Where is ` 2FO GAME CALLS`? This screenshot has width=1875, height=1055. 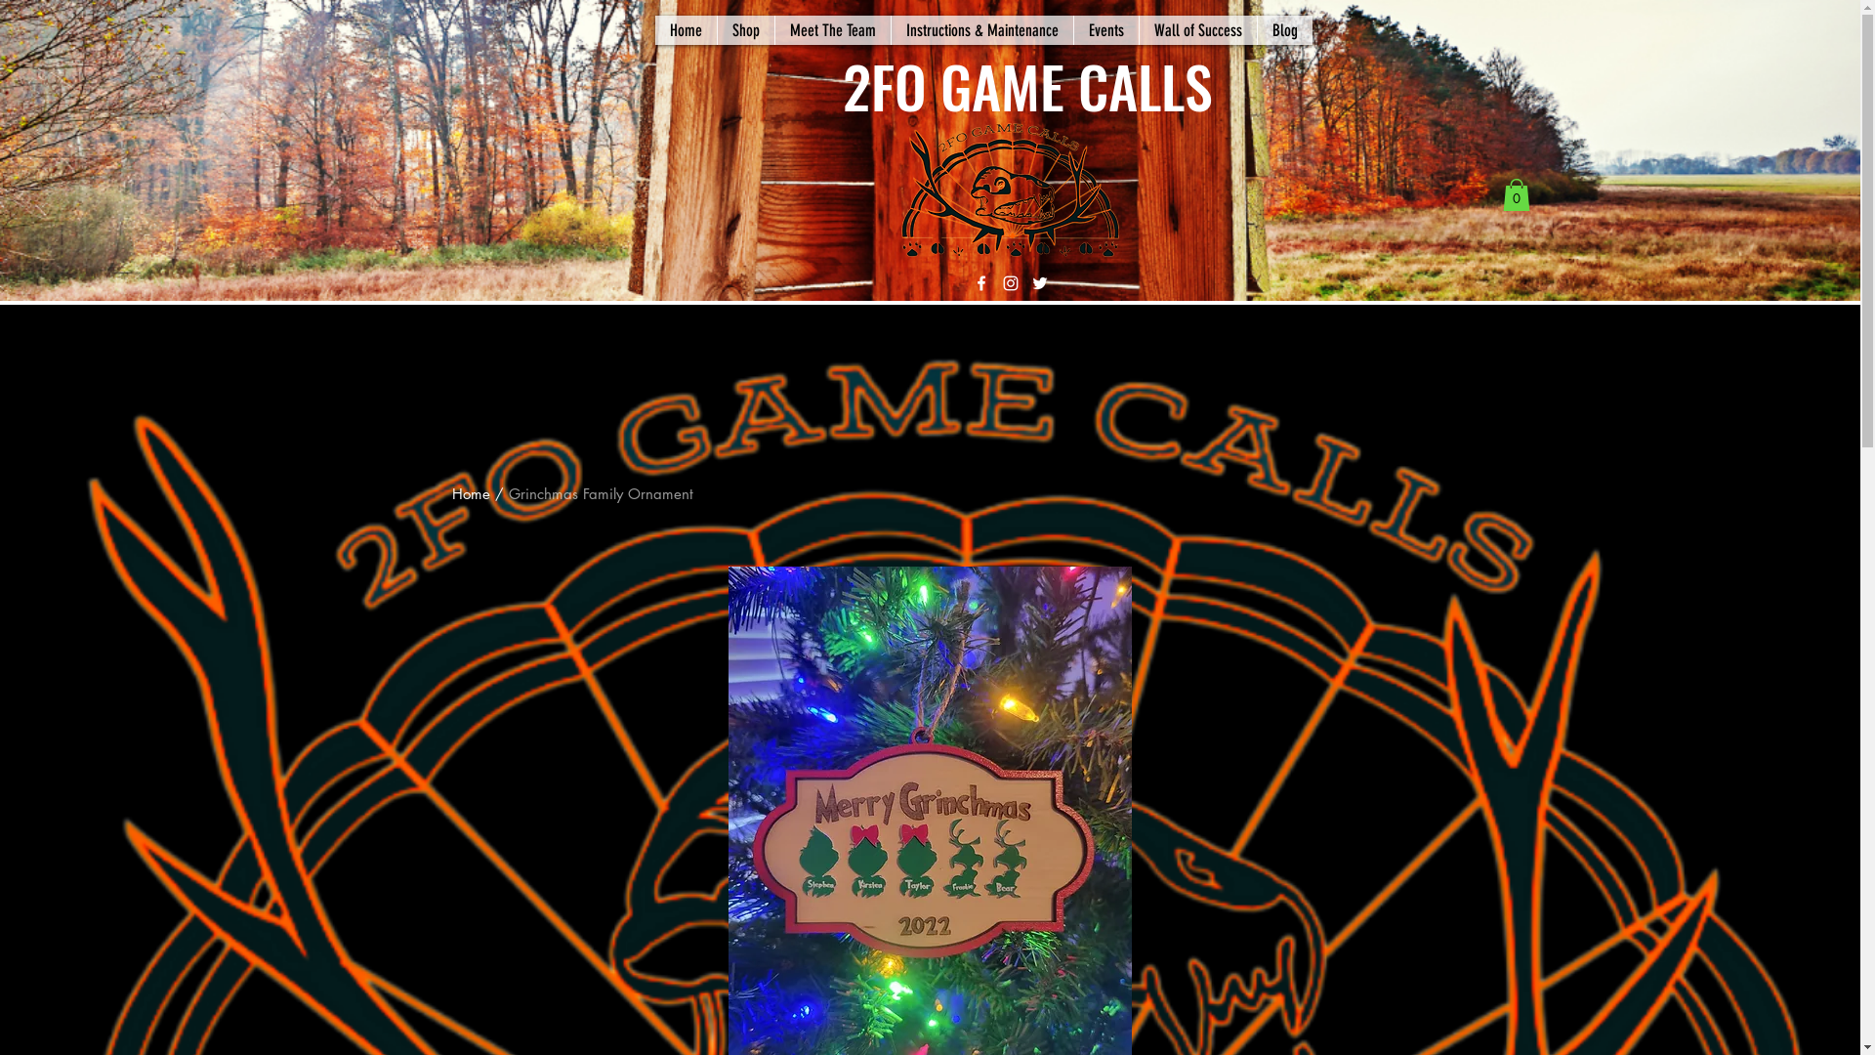
 2FO GAME CALLS is located at coordinates (1020, 86).